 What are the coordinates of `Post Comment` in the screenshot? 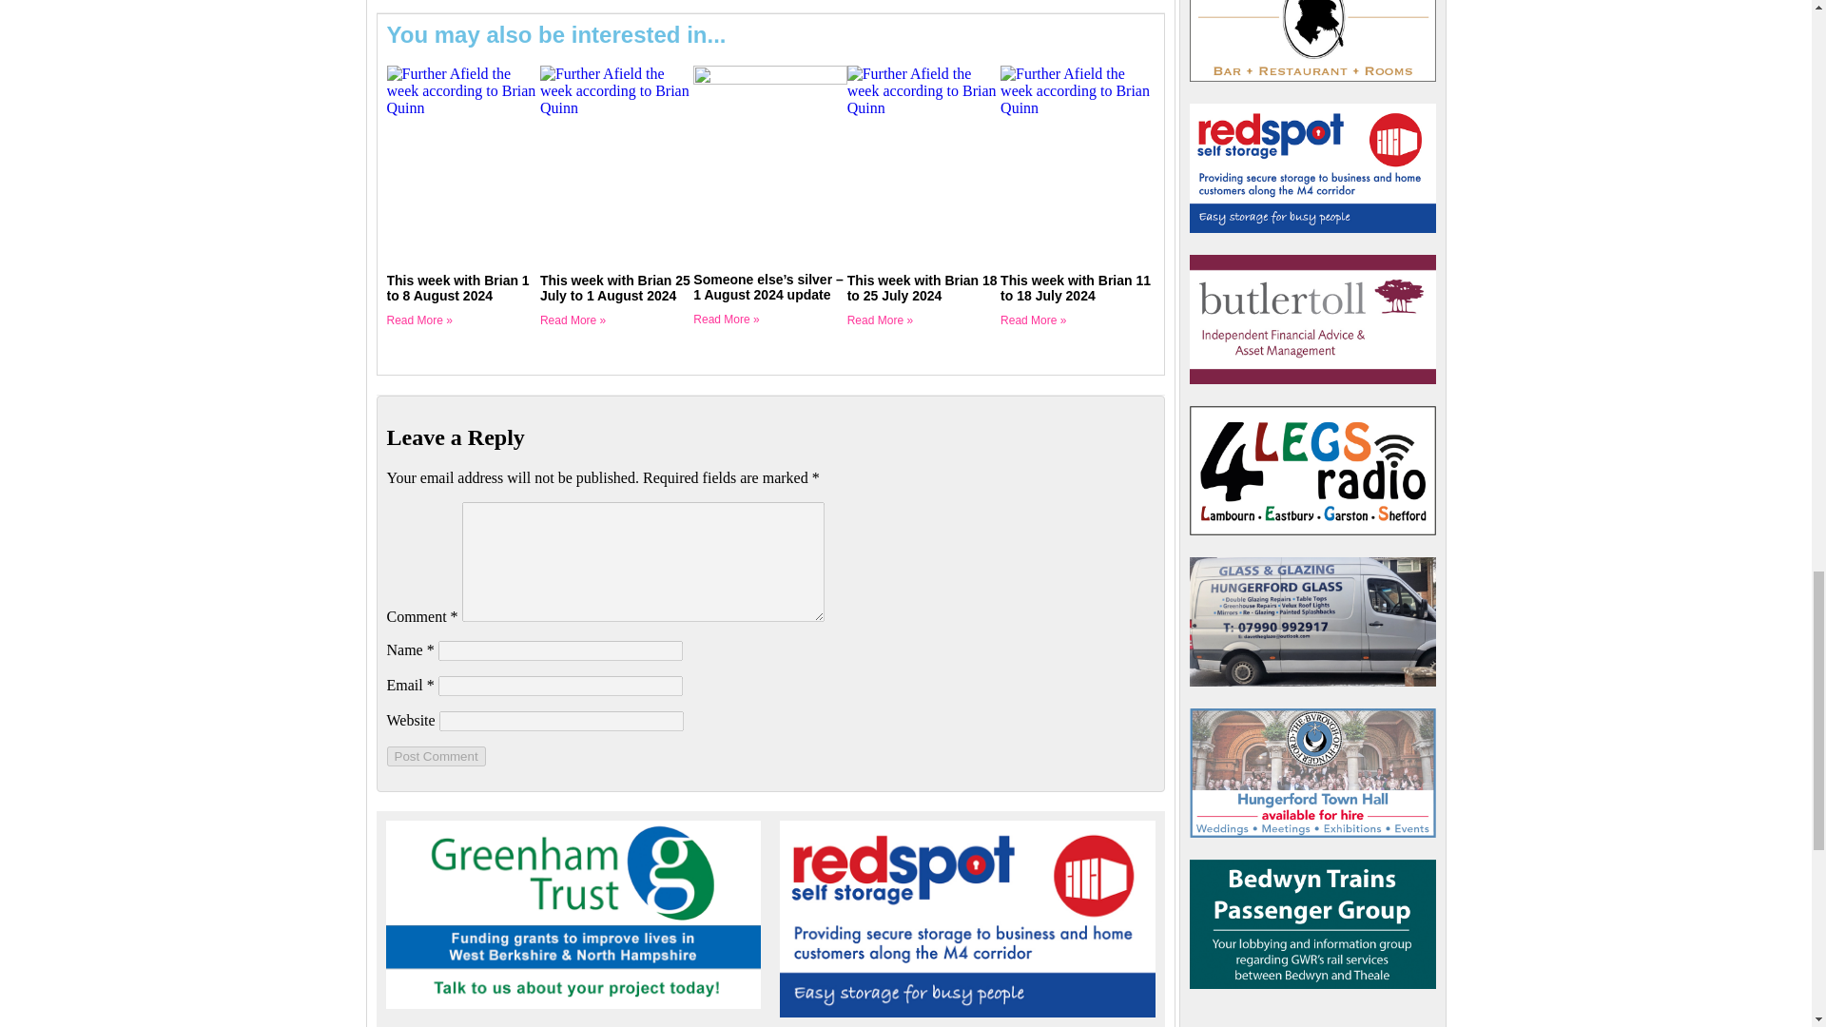 It's located at (436, 756).